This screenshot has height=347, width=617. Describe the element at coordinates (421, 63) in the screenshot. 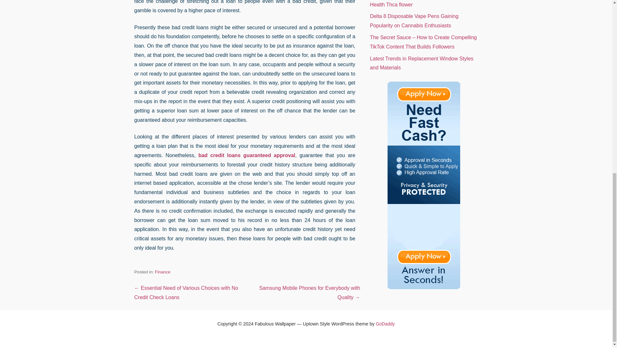

I see `Latest Trends in Replacement Window Styles and Materials` at that location.